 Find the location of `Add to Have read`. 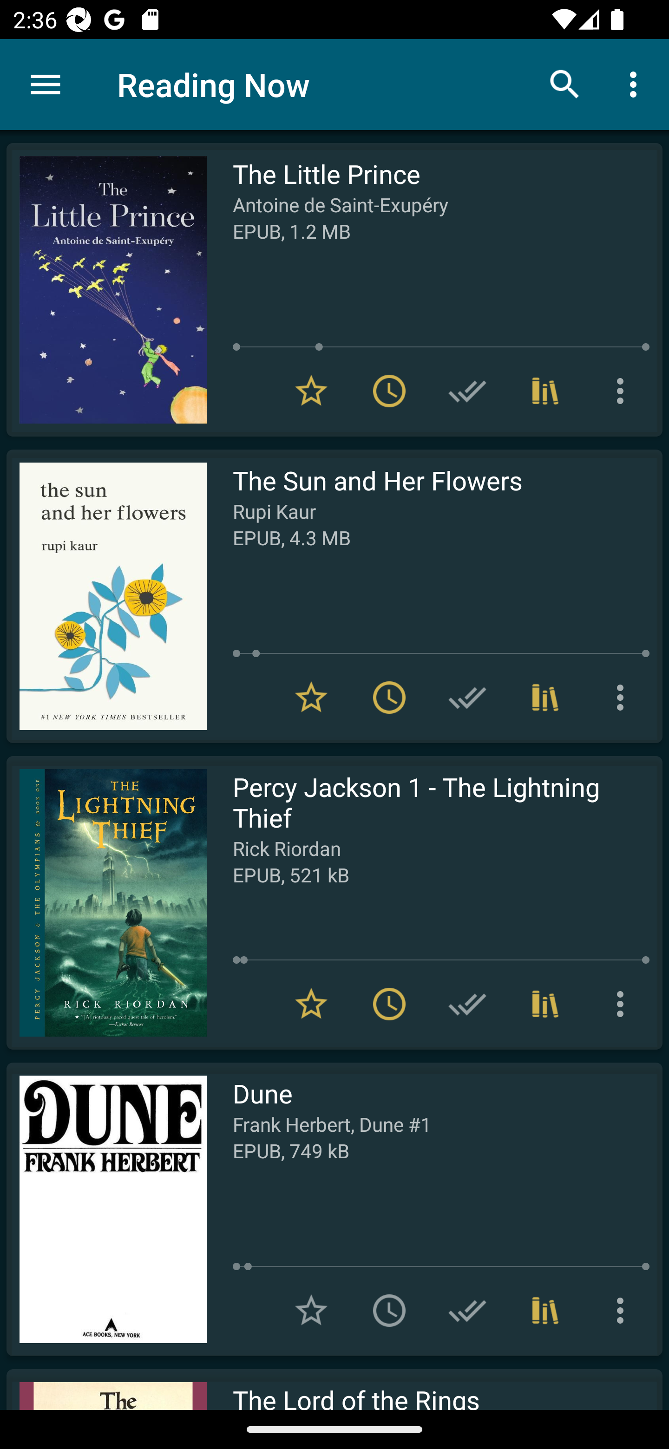

Add to Have read is located at coordinates (467, 697).